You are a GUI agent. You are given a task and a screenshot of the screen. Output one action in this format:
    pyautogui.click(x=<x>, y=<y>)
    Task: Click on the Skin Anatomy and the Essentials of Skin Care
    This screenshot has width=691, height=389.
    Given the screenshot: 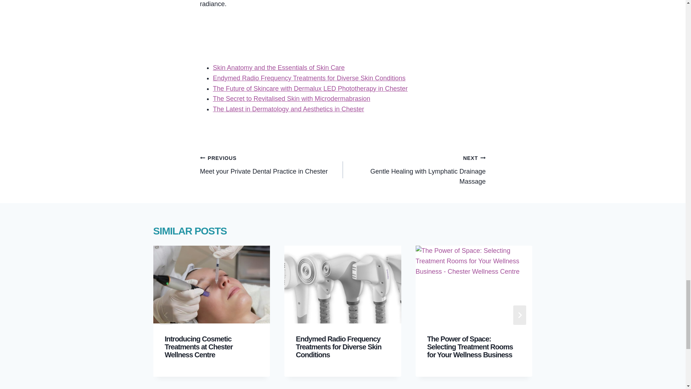 What is the action you would take?
    pyautogui.click(x=279, y=68)
    